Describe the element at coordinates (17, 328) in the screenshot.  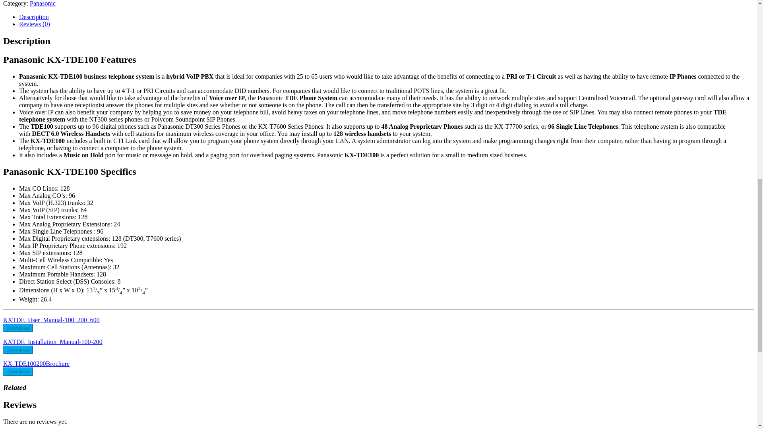
I see `Download` at that location.